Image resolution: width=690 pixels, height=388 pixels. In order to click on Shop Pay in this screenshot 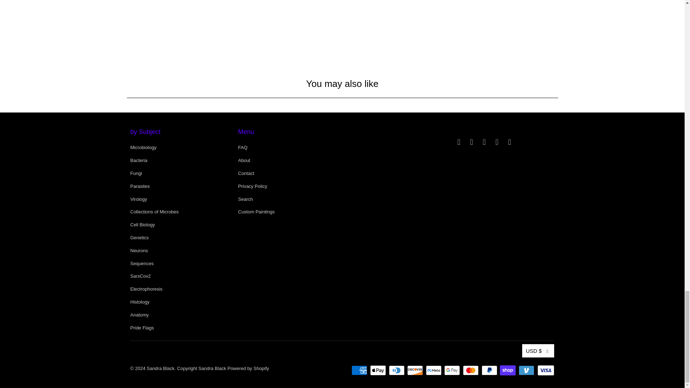, I will do `click(508, 370)`.